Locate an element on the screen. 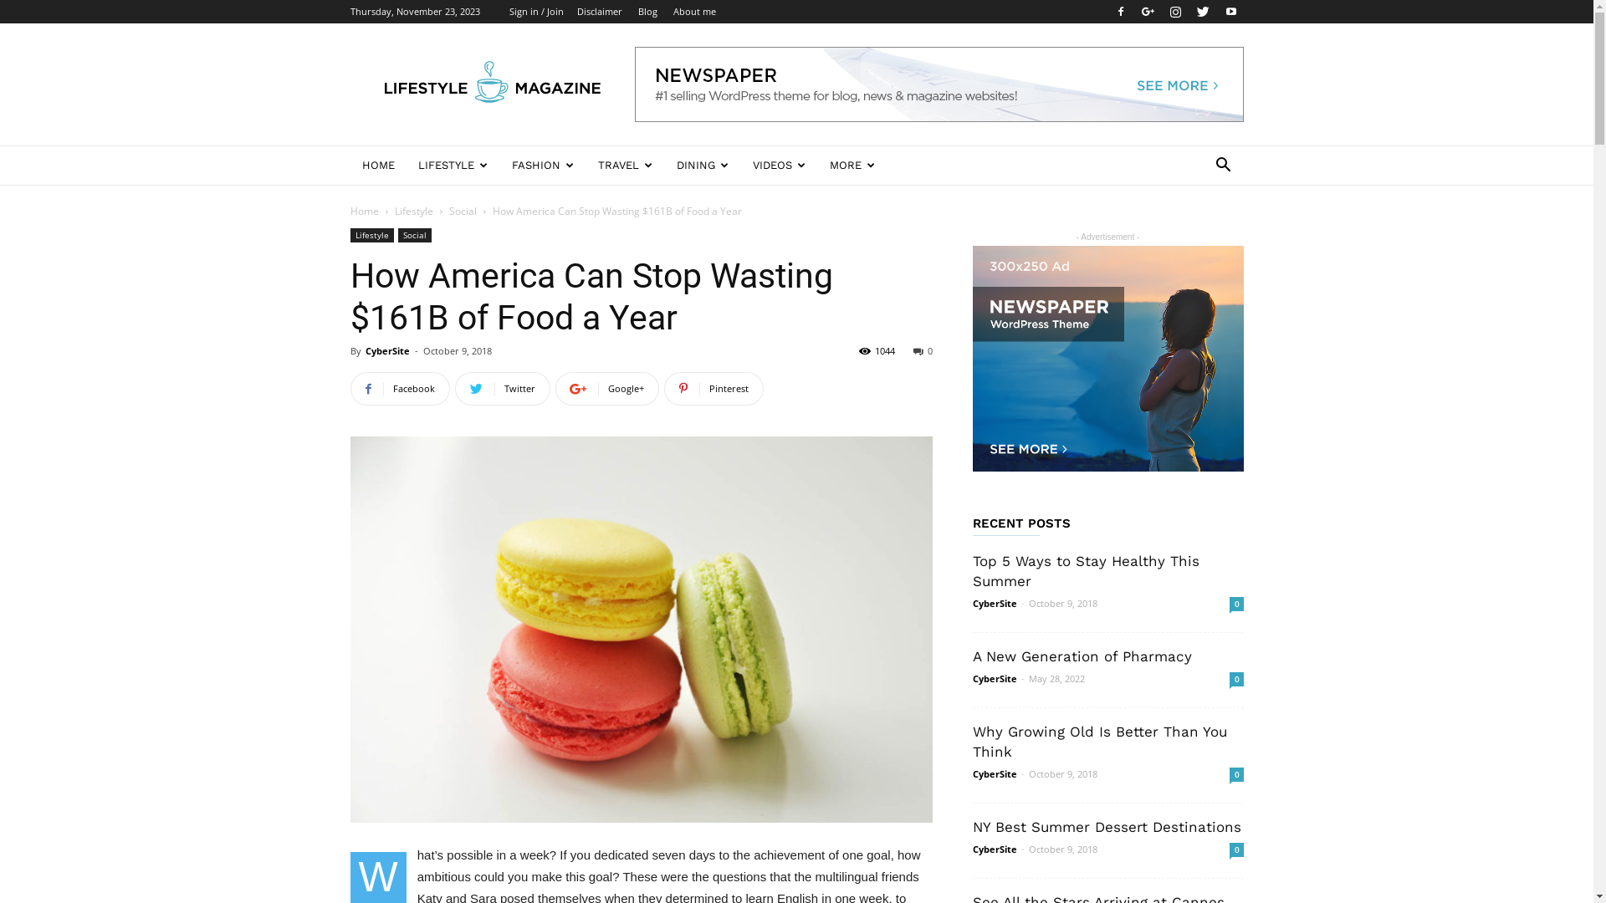 This screenshot has width=1606, height=903. Lifestyle is located at coordinates (414, 211).